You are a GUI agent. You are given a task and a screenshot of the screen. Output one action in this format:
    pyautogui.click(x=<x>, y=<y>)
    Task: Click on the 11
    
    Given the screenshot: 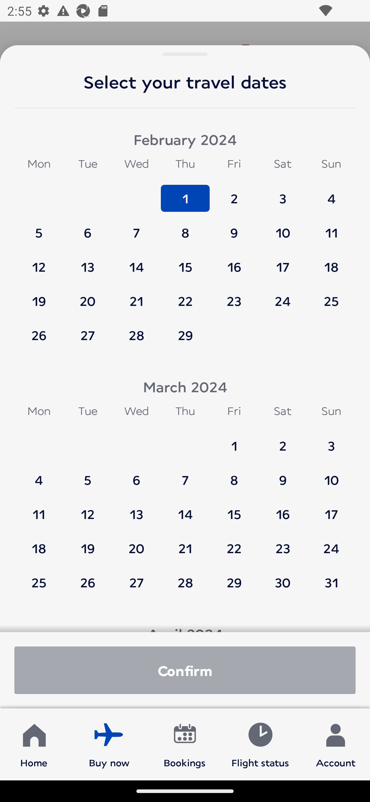 What is the action you would take?
    pyautogui.click(x=39, y=509)
    